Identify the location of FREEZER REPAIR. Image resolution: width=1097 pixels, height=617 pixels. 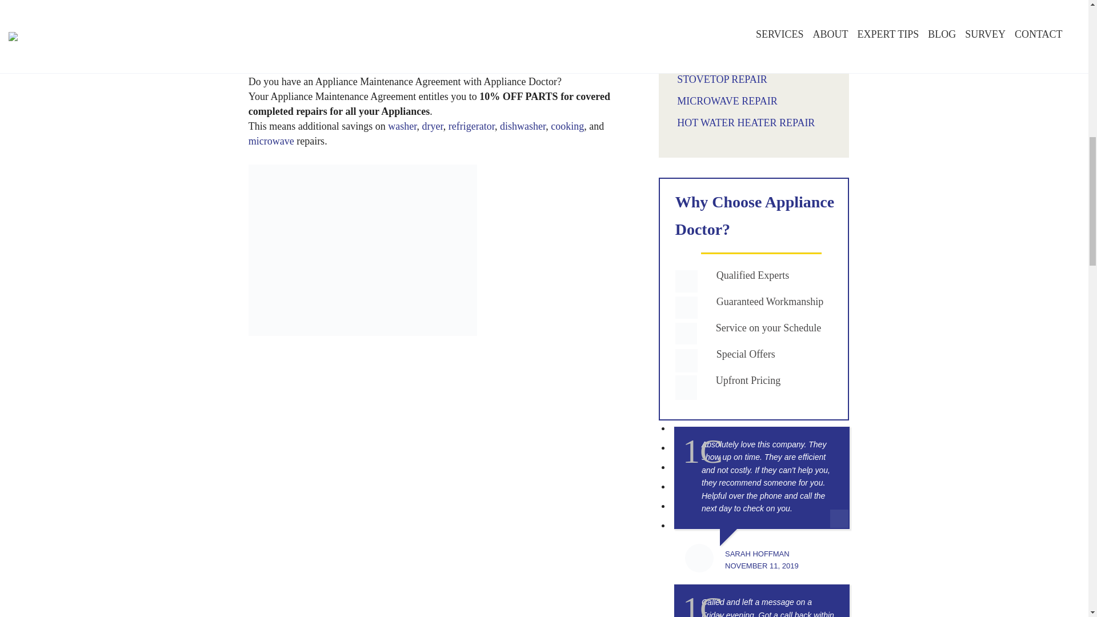
(718, 21).